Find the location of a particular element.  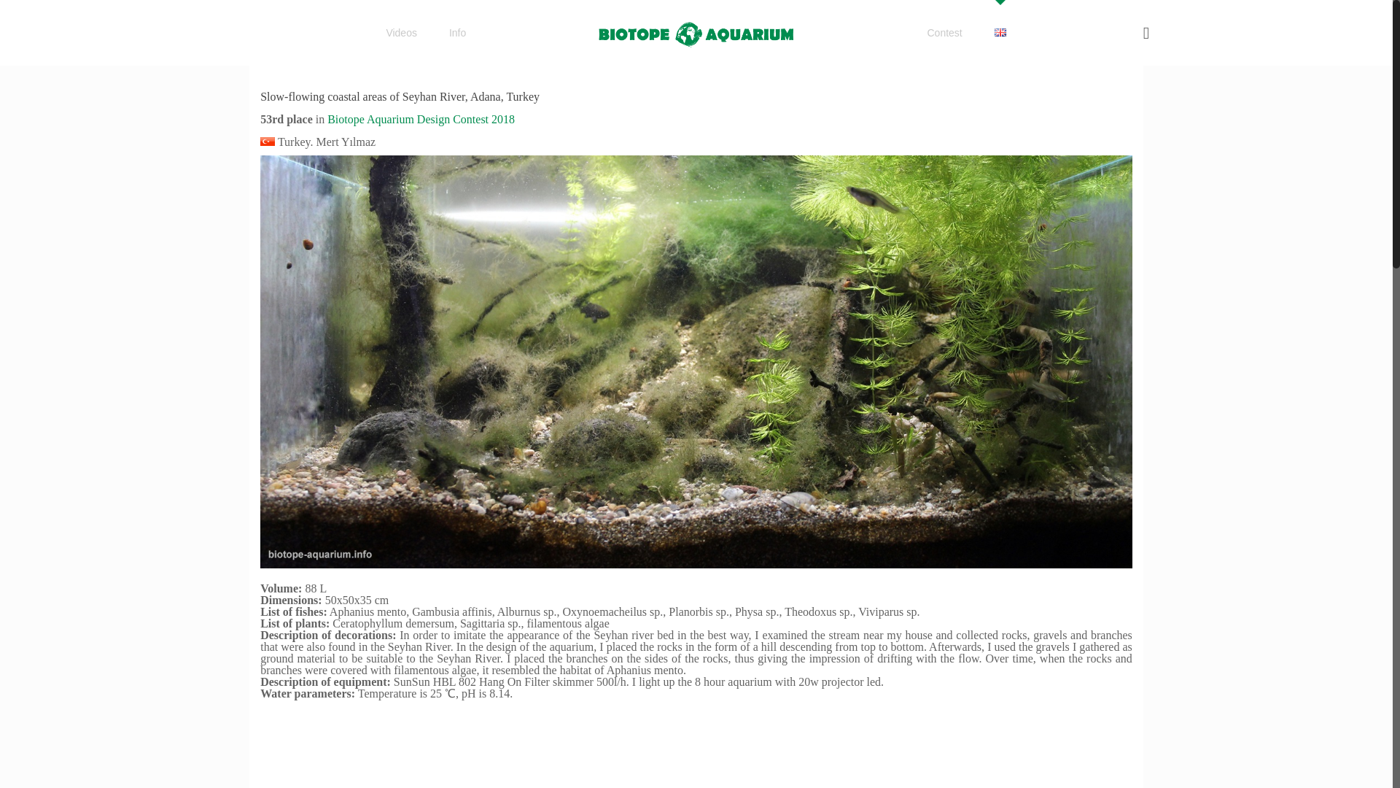

Biotope Aquarium is located at coordinates (696, 32).